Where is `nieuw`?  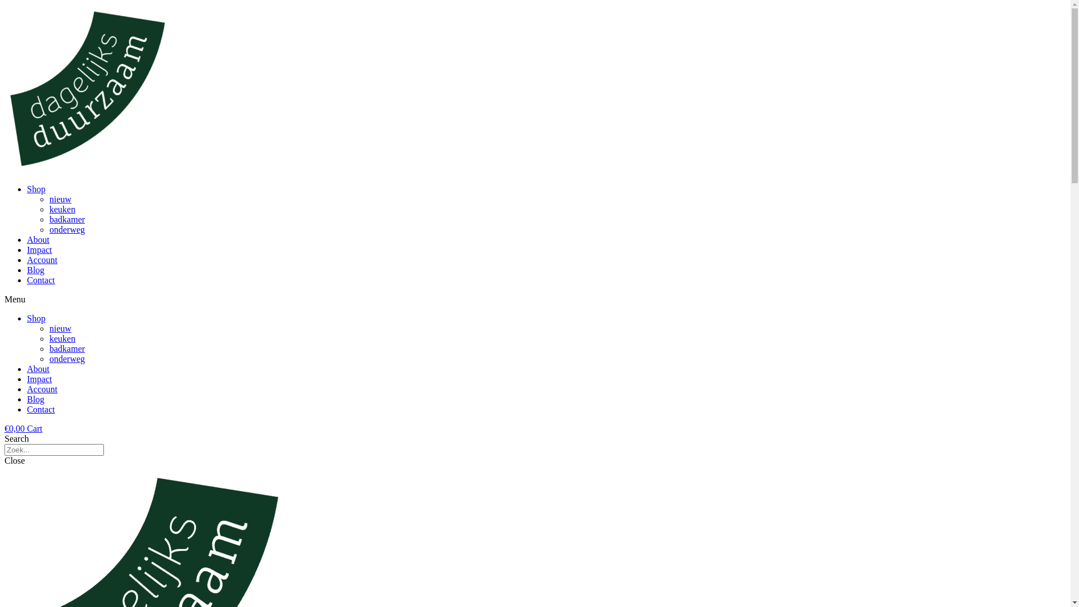 nieuw is located at coordinates (61, 199).